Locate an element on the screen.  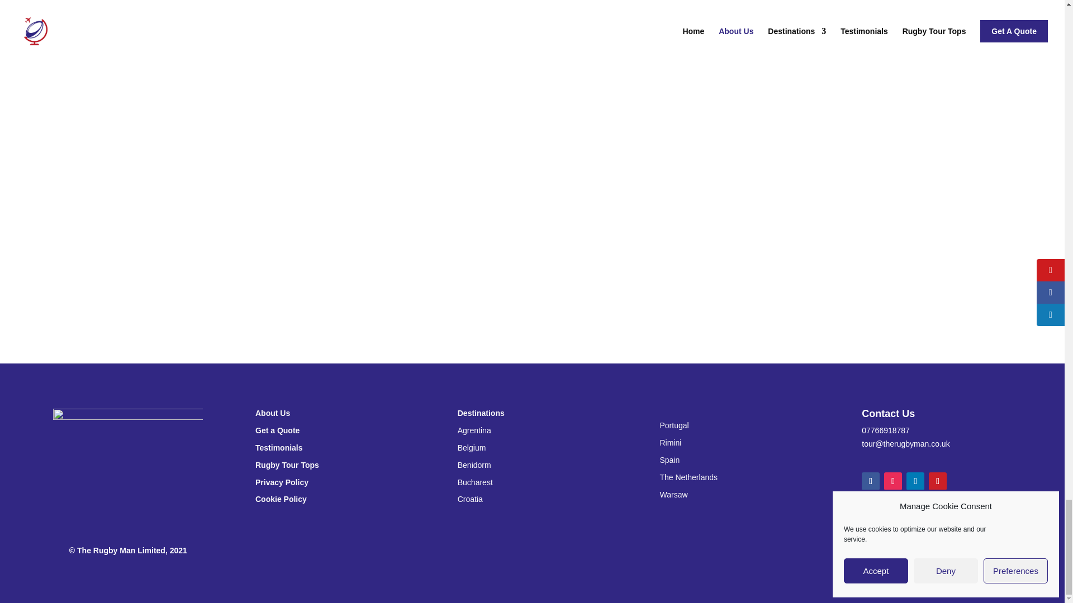
TRM01-Logo-StrapWO-AW is located at coordinates (127, 461).